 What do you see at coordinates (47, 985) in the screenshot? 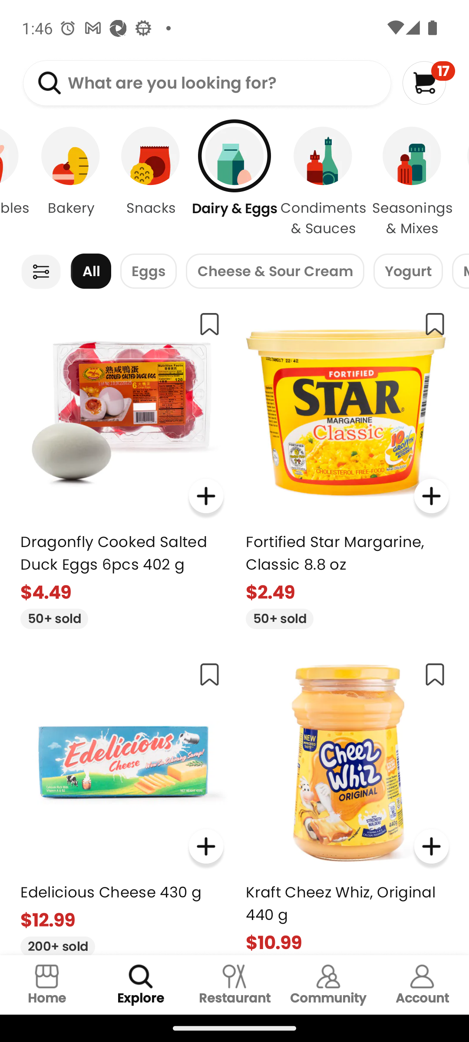
I see `Home` at bounding box center [47, 985].